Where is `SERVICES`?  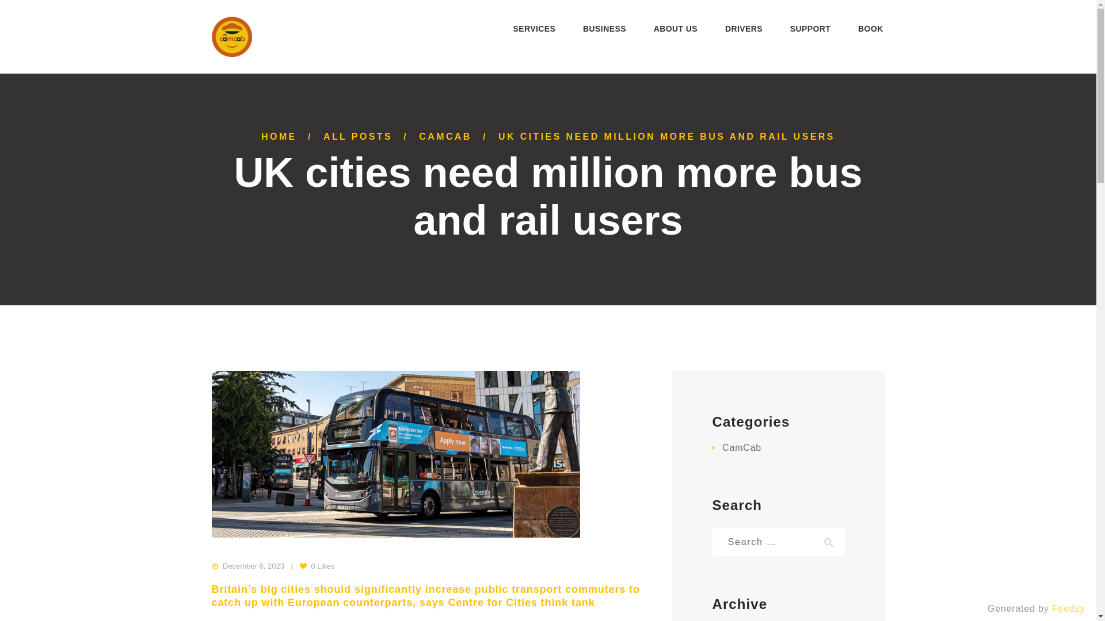 SERVICES is located at coordinates (534, 28).